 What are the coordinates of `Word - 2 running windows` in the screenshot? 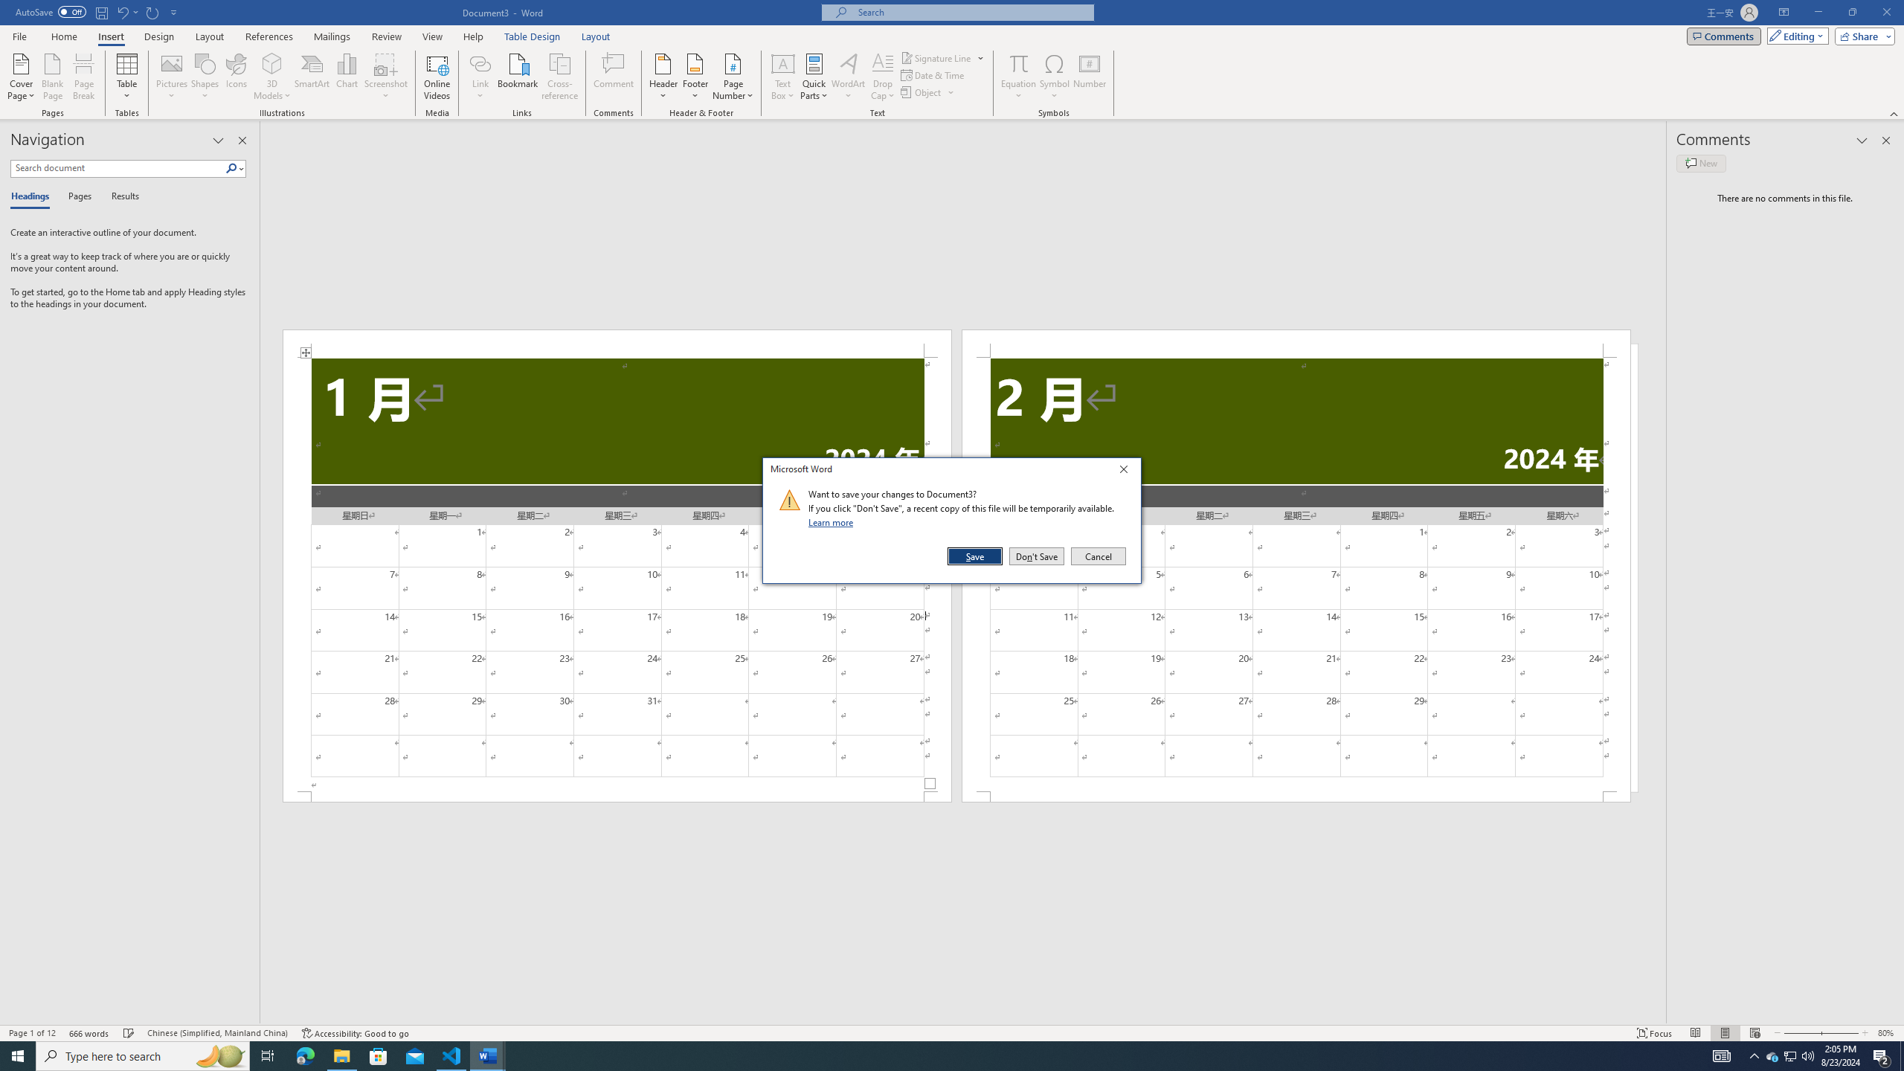 It's located at (488, 1056).